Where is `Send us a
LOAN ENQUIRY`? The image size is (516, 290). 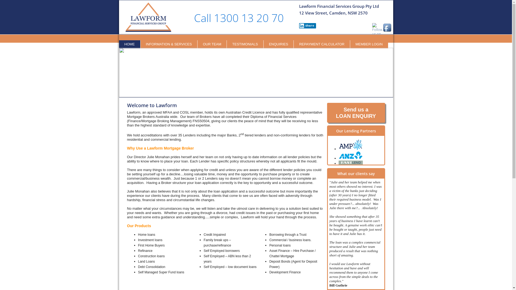 Send us a
LOAN ENQUIRY is located at coordinates (356, 113).